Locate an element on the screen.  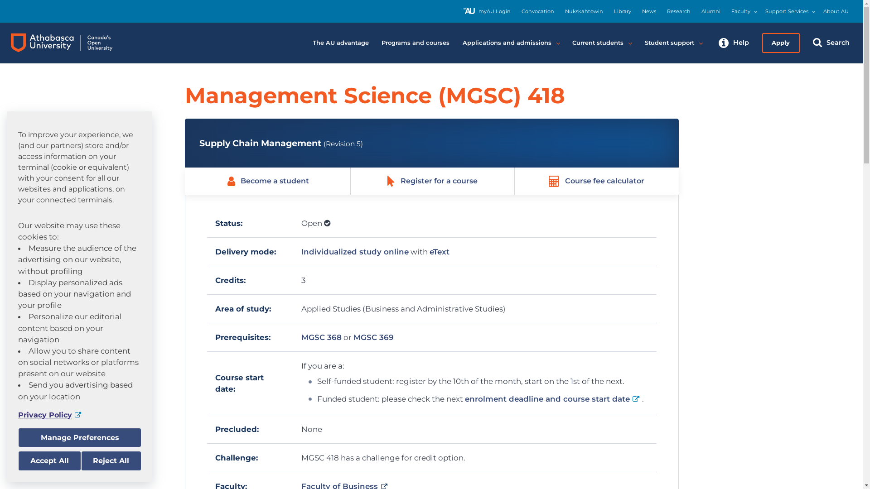
Library is located at coordinates (623, 12).